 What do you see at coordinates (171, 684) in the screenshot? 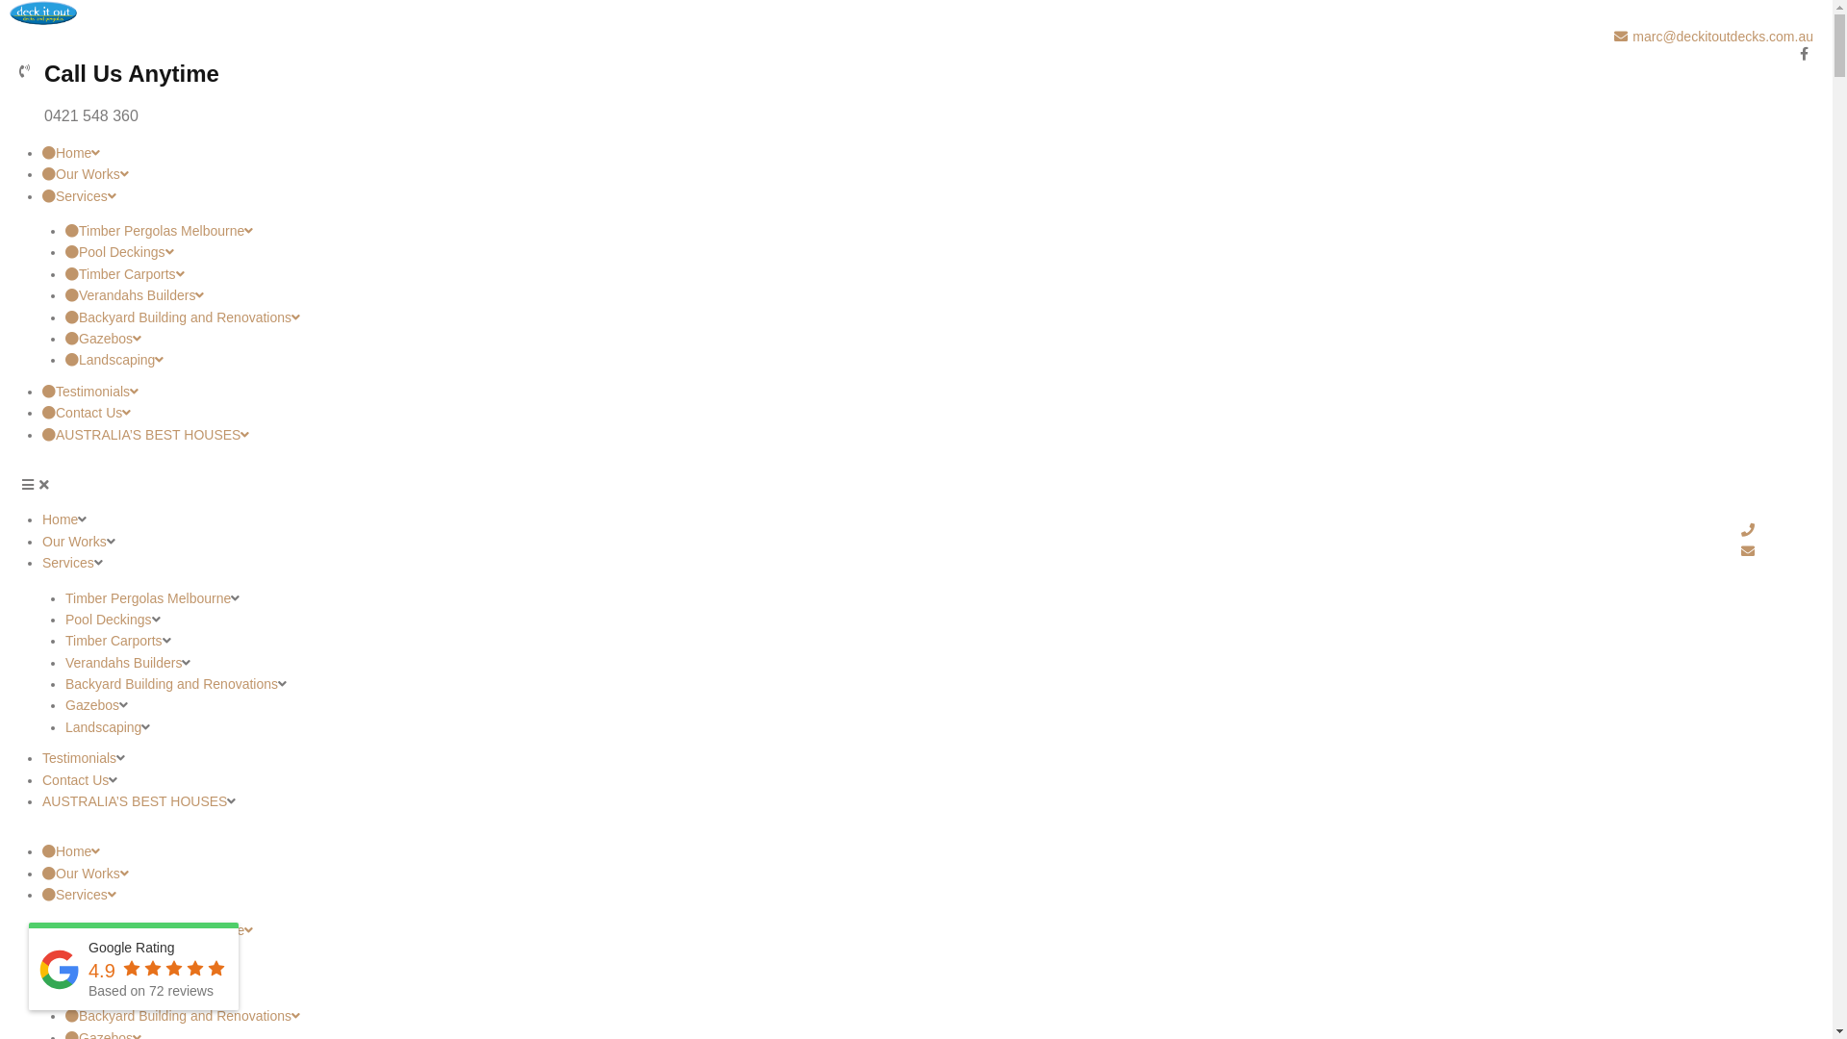
I see `Backyard Building and Renovations` at bounding box center [171, 684].